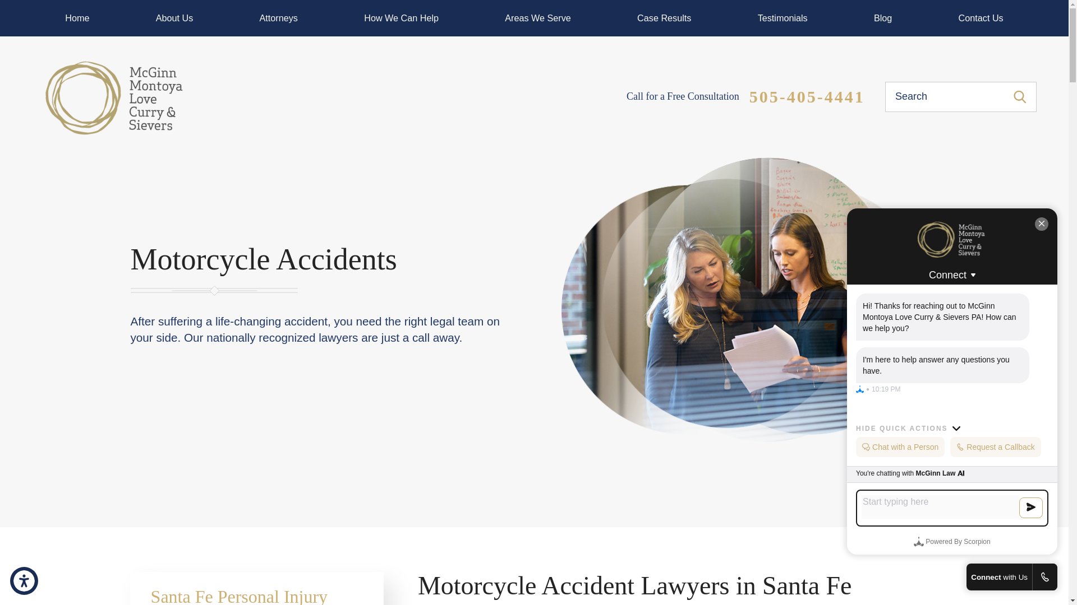  I want to click on About Us, so click(174, 18).